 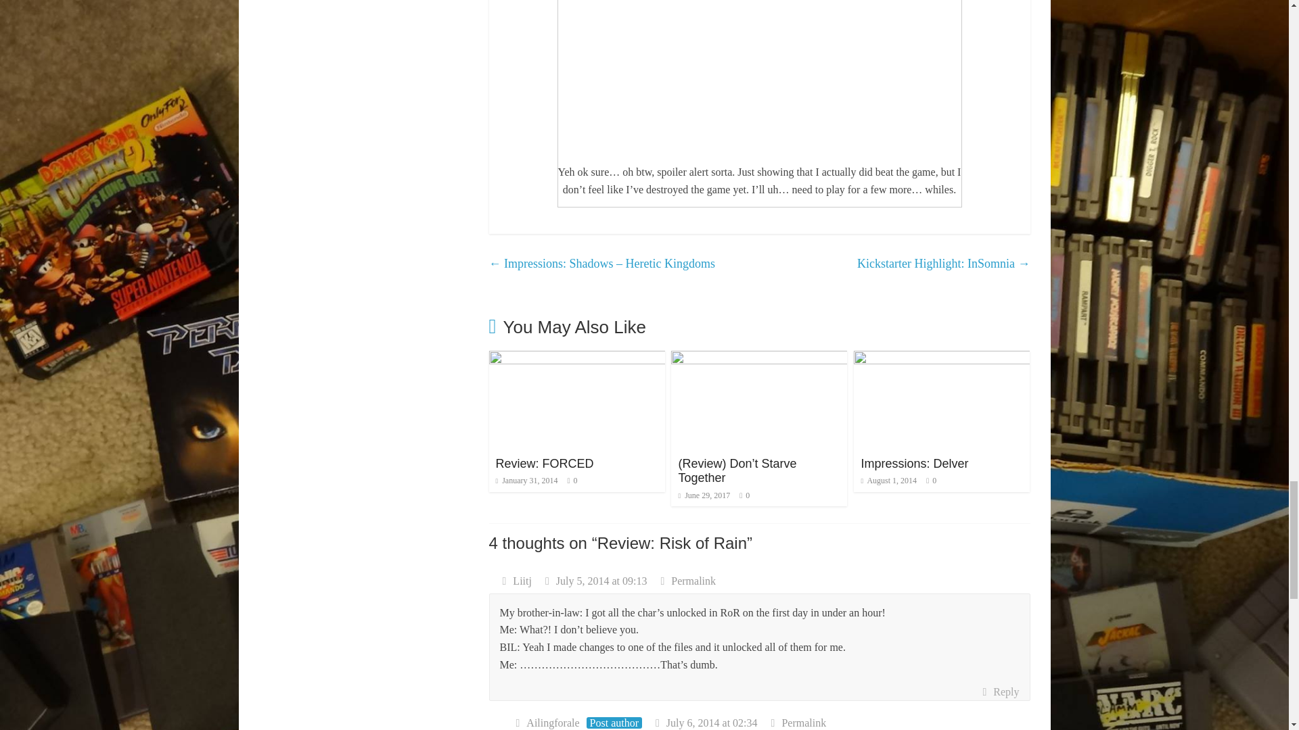 I want to click on 13:07, so click(x=527, y=481).